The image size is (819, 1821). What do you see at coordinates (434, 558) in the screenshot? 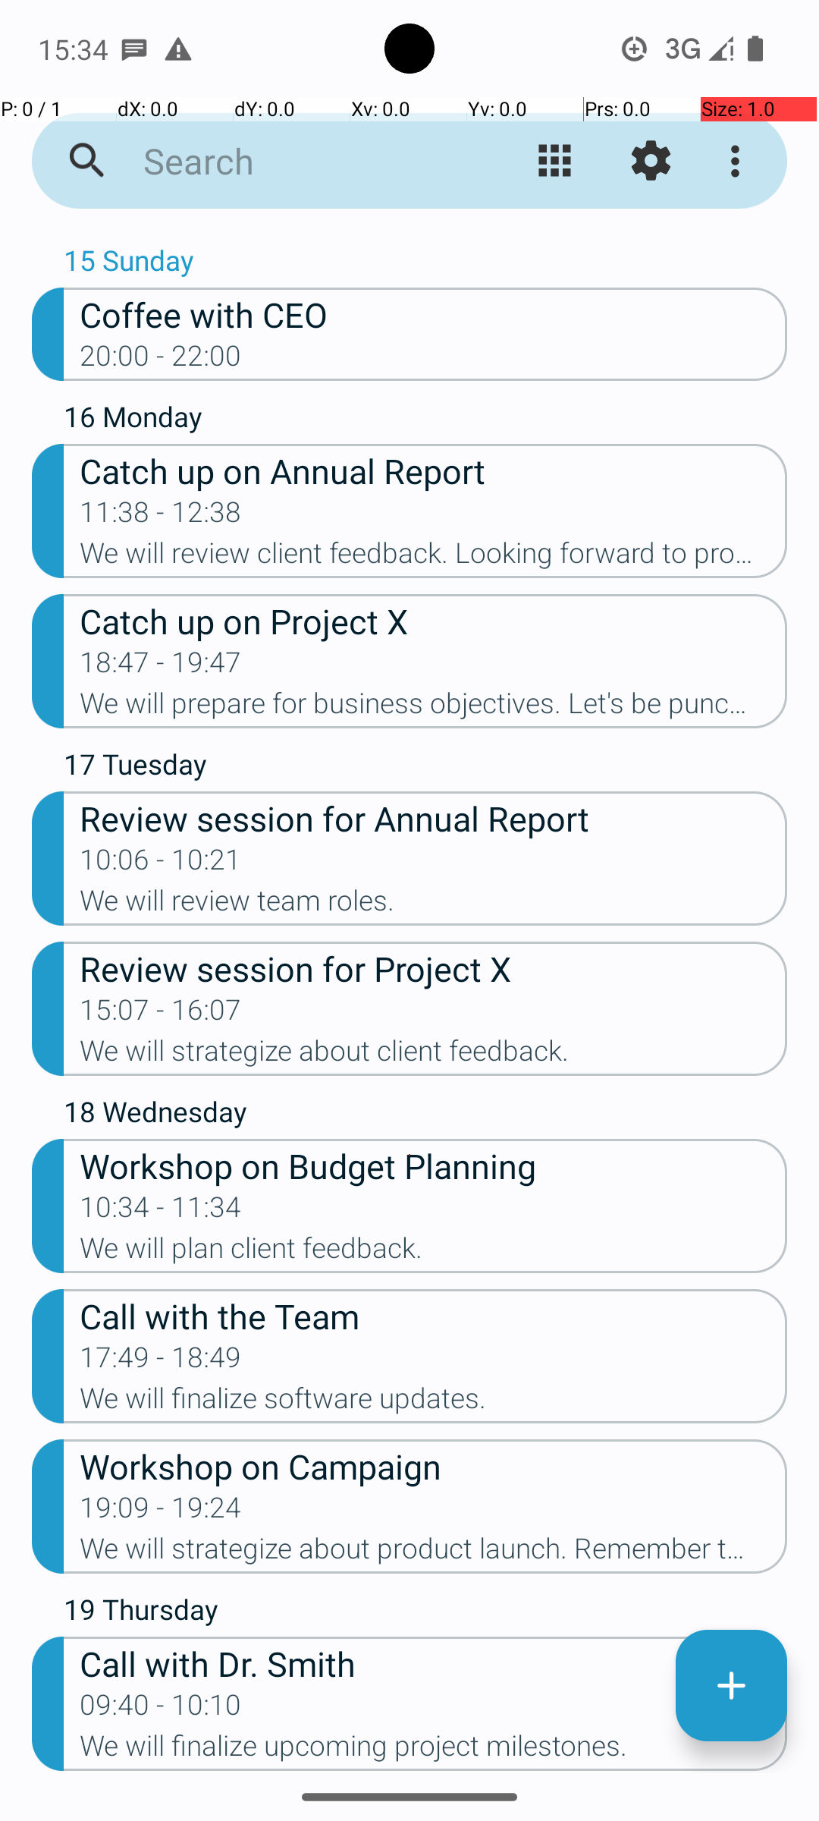
I see `We will review client feedback. Looking forward to productive discussions.` at bounding box center [434, 558].